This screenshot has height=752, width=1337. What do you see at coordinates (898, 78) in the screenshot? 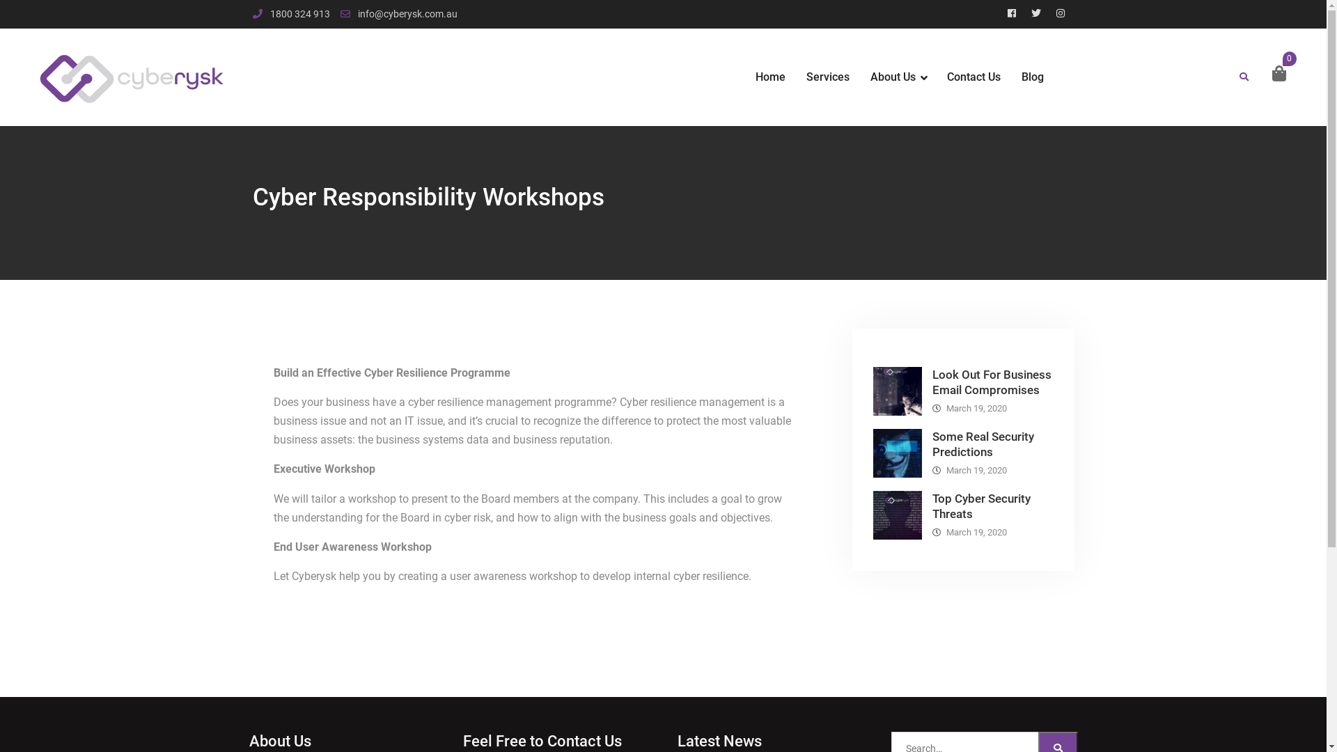
I see `About Us` at bounding box center [898, 78].